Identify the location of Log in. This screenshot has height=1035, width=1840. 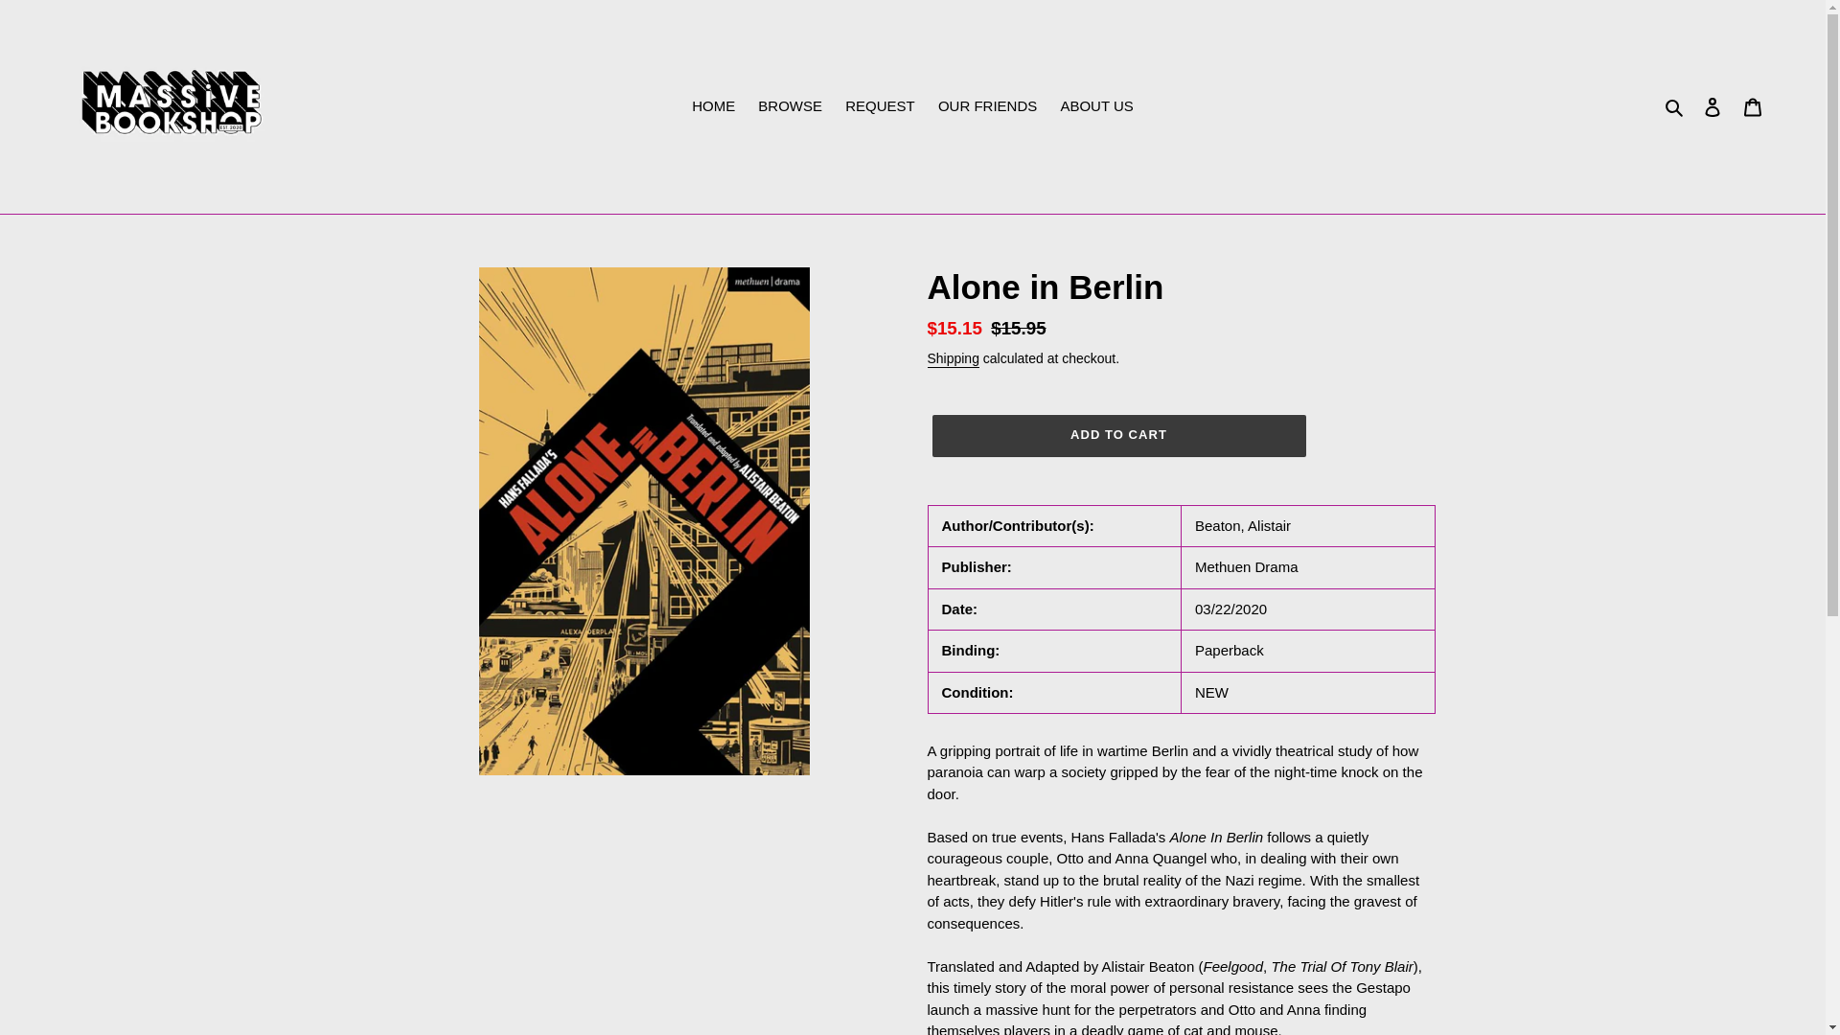
(1713, 105).